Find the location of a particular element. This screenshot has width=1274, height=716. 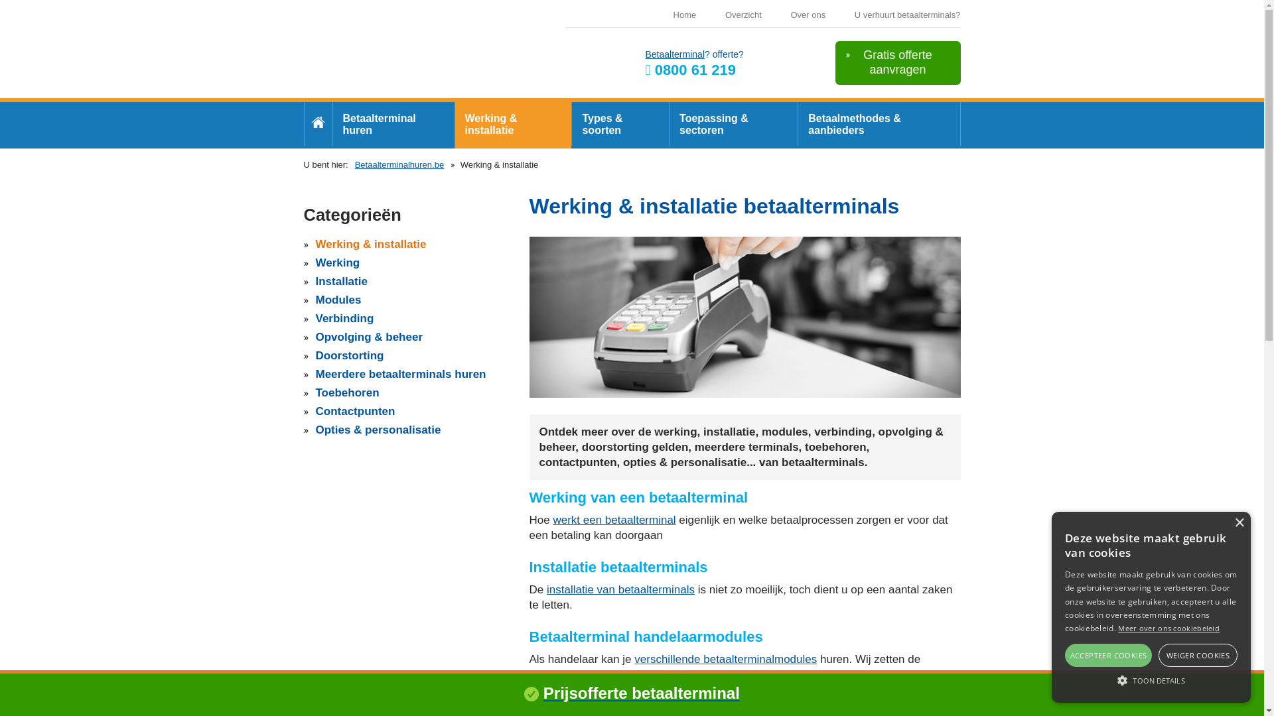

Home is located at coordinates (318, 124).